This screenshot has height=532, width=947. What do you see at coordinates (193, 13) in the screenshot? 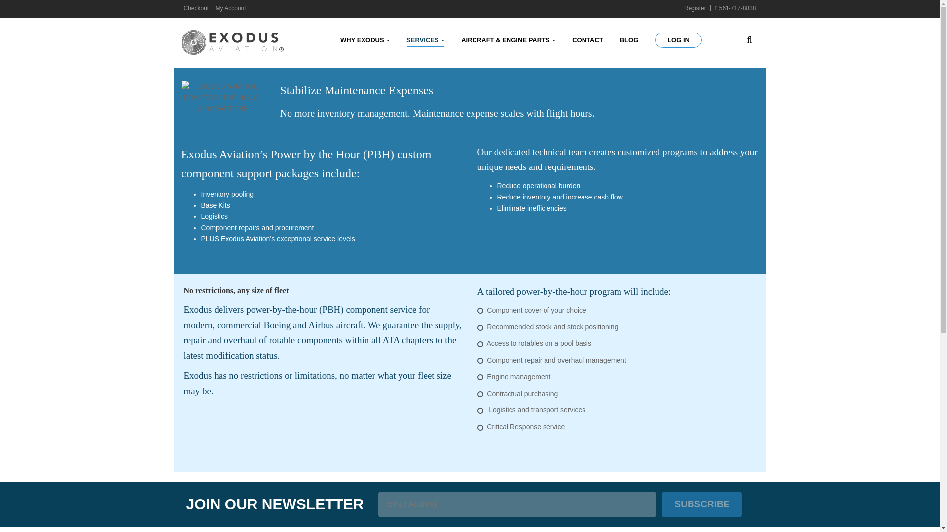
I see `HOME` at bounding box center [193, 13].